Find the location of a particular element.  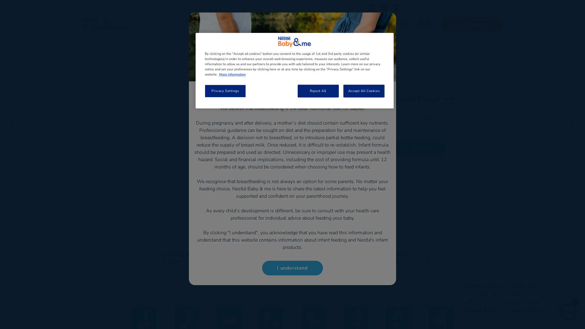

Need Help? is located at coordinates (437, 7).